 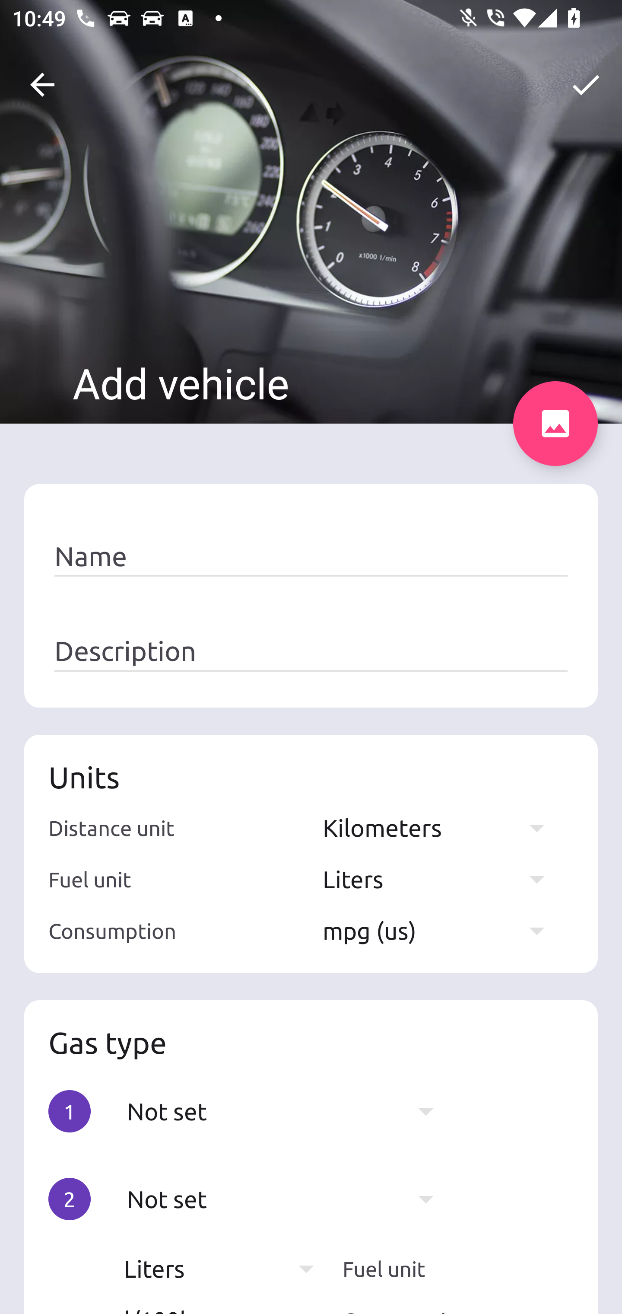 I want to click on Name, so click(x=311, y=557).